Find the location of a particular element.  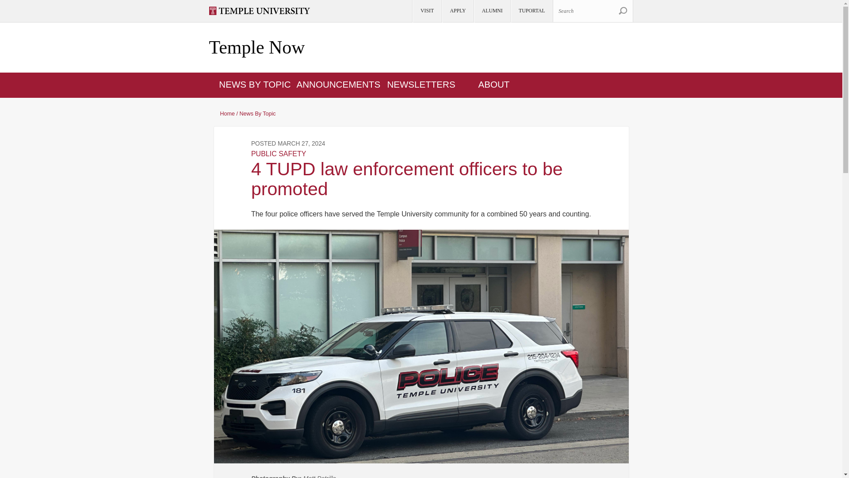

APPLY is located at coordinates (457, 11).